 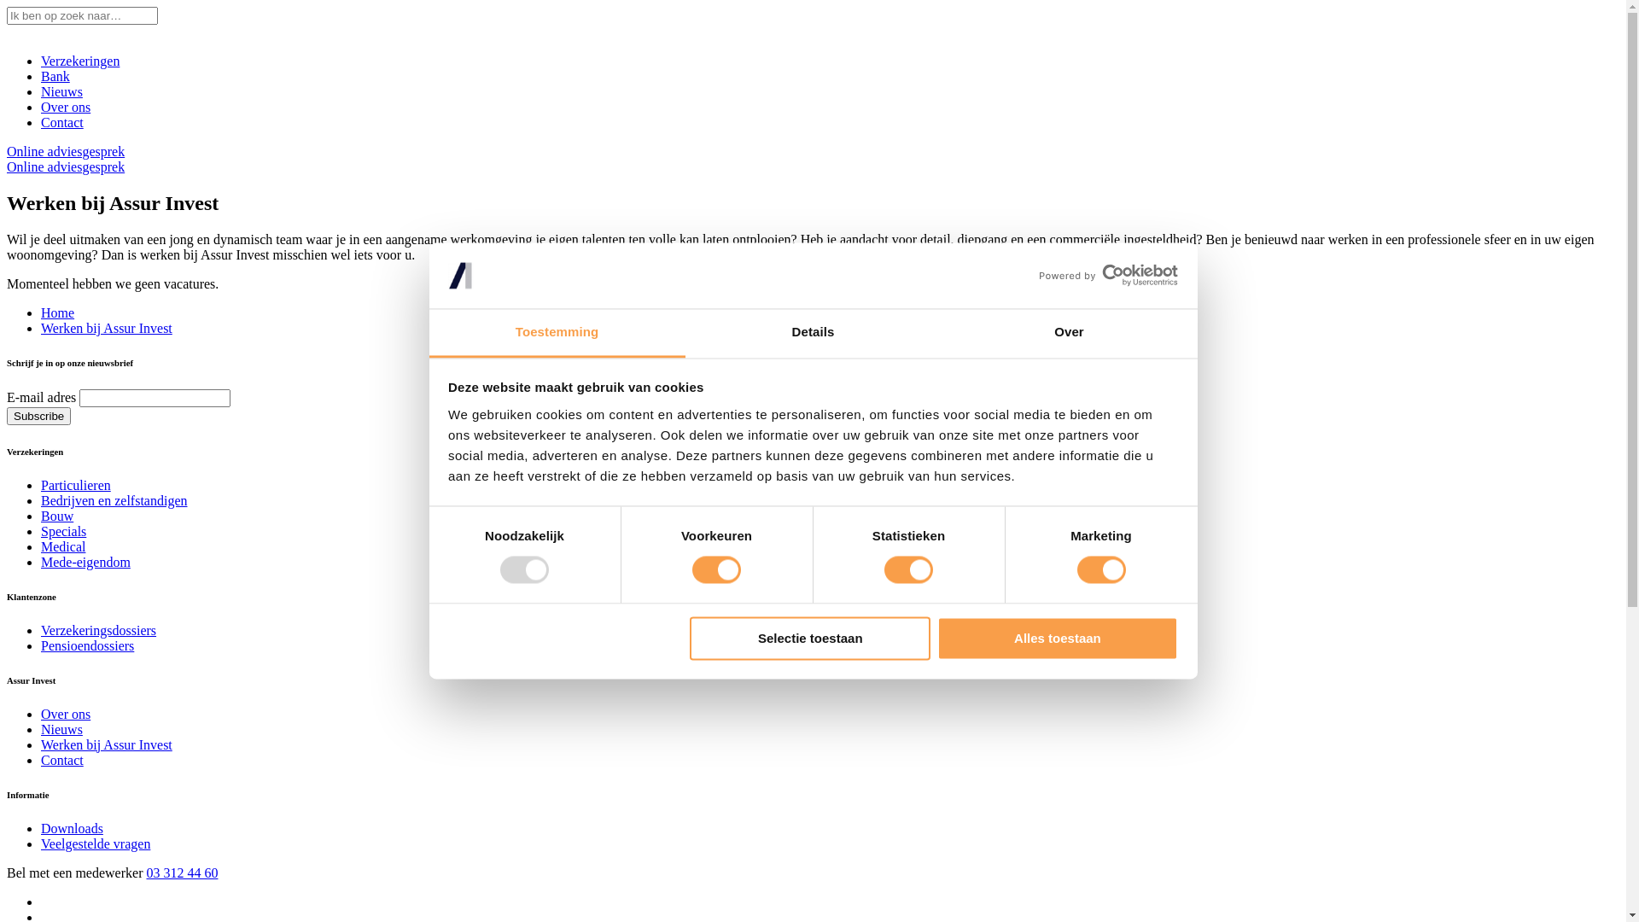 What do you see at coordinates (80, 61) in the screenshot?
I see `Verzekeringen` at bounding box center [80, 61].